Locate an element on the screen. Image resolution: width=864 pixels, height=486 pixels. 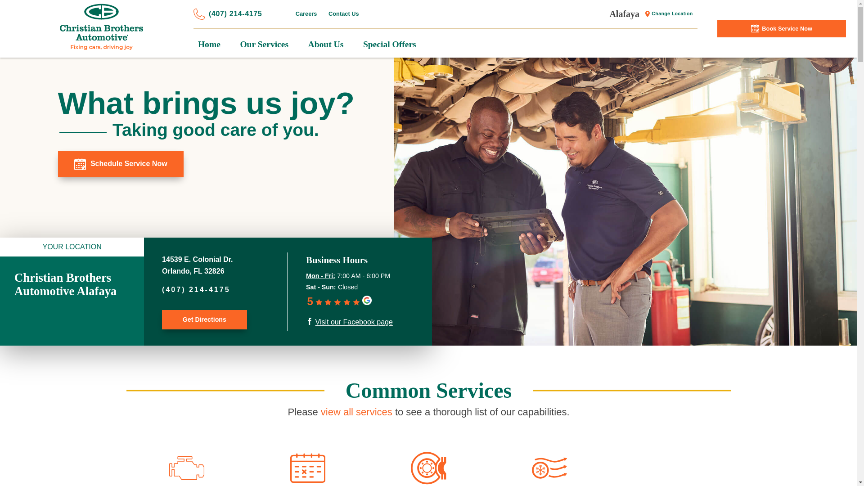
Our Services is located at coordinates (264, 44).